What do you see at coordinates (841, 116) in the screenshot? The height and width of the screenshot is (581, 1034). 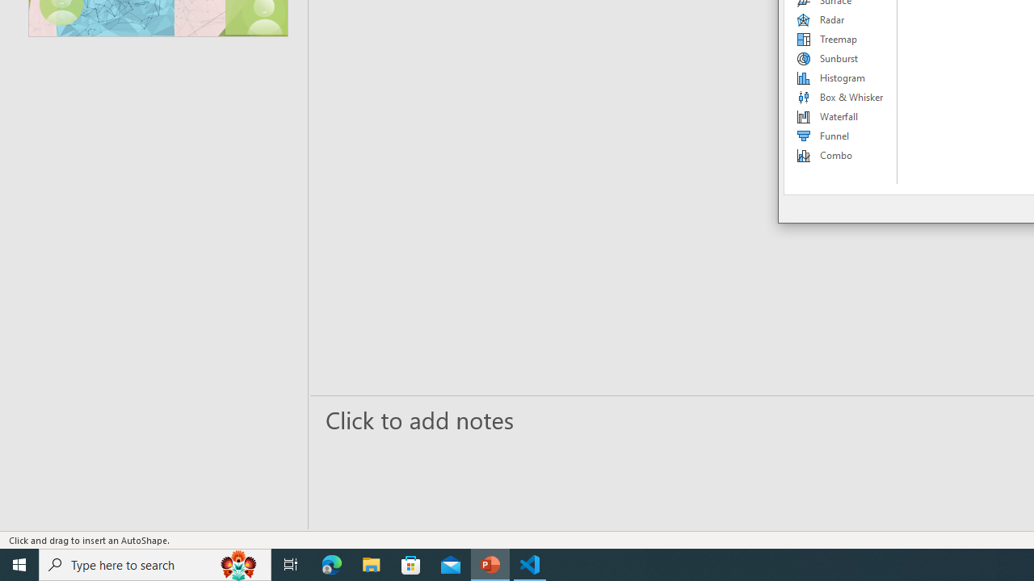 I see `Waterfall` at bounding box center [841, 116].